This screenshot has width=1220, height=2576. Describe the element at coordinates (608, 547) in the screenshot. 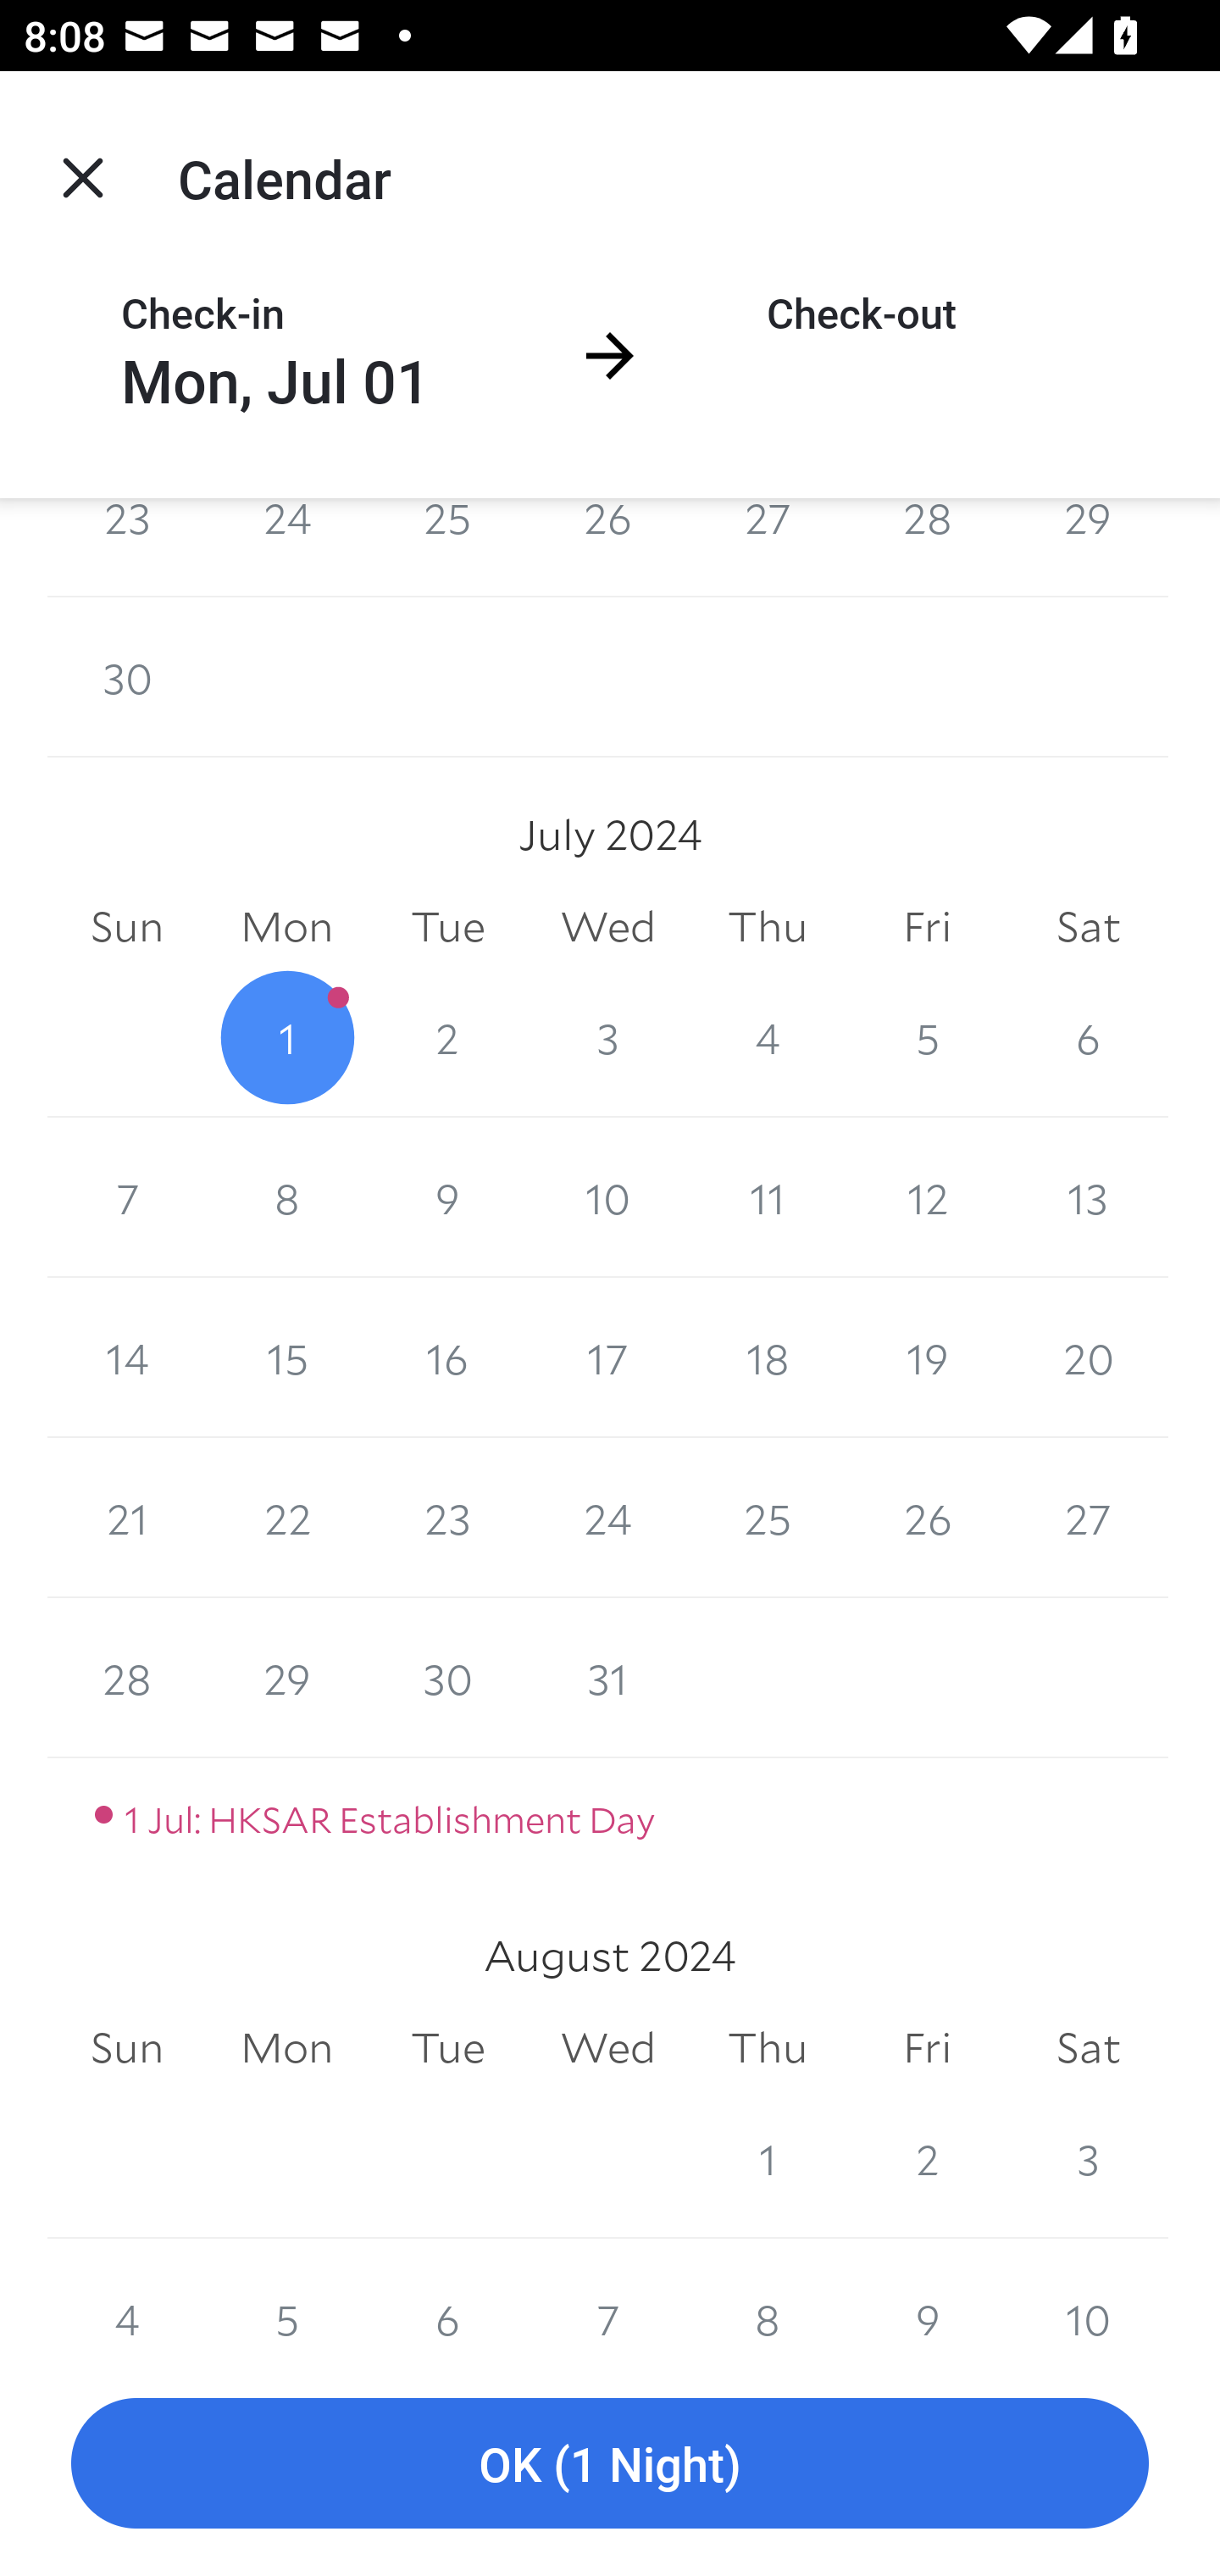

I see `26 26 June 2024` at that location.